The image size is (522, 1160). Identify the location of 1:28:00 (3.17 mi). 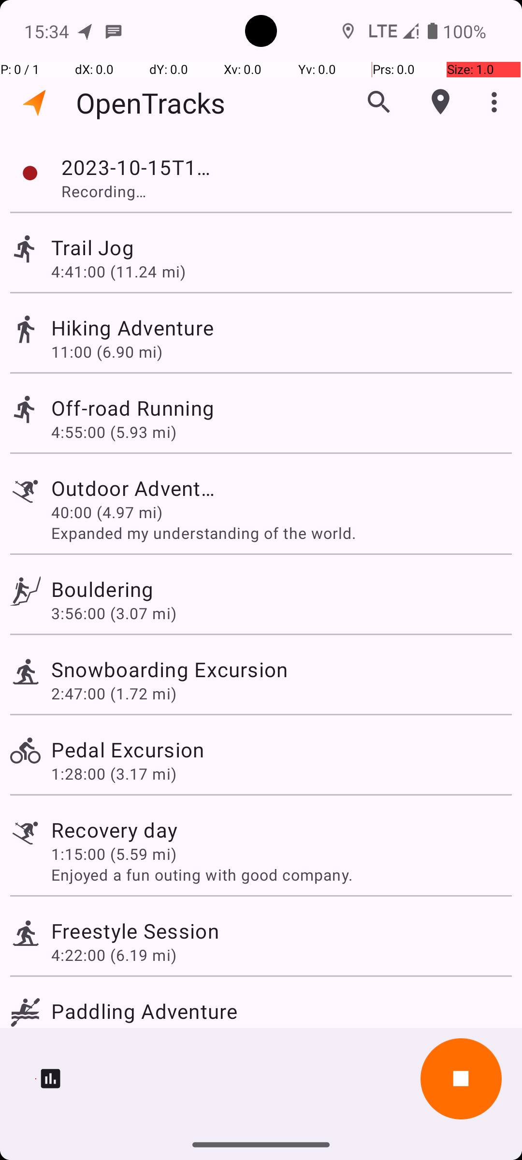
(114, 773).